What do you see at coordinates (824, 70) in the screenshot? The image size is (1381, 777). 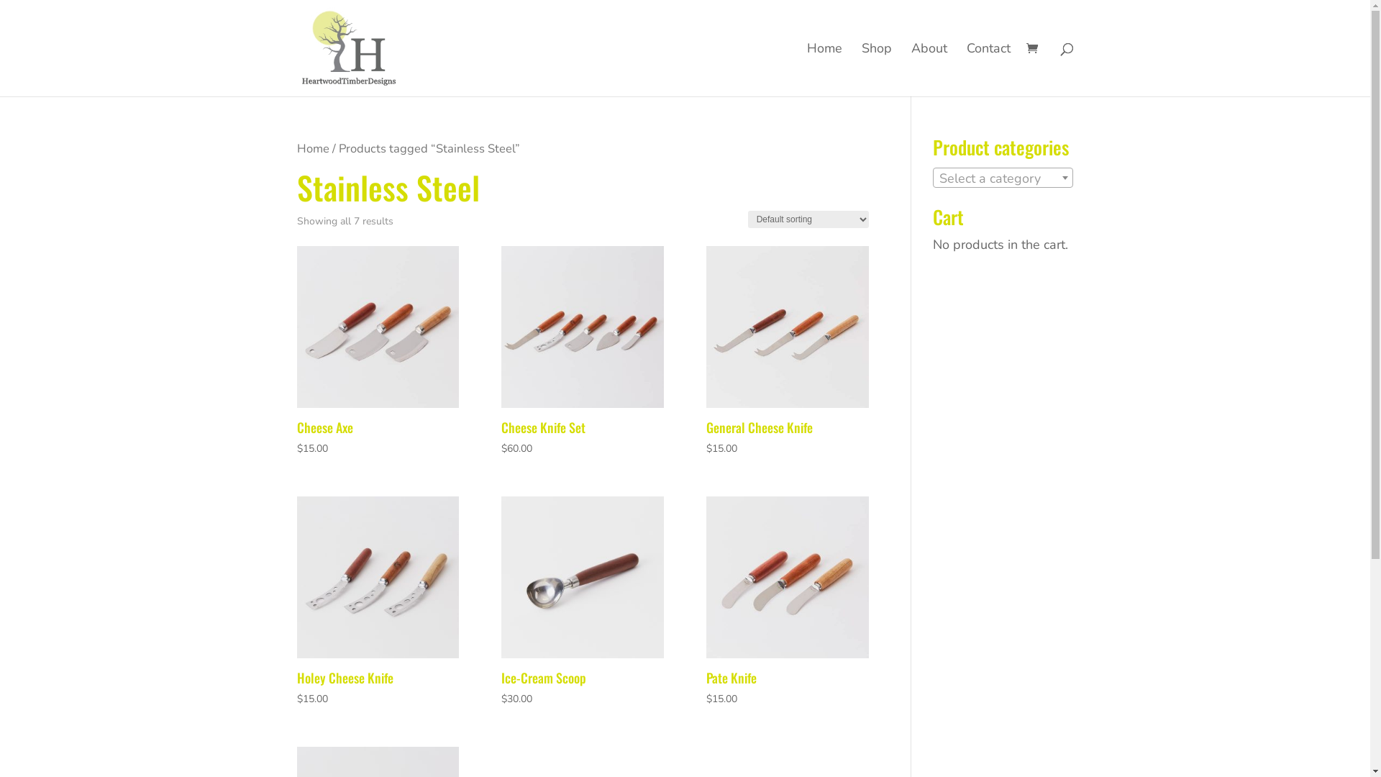 I see `Home` at bounding box center [824, 70].